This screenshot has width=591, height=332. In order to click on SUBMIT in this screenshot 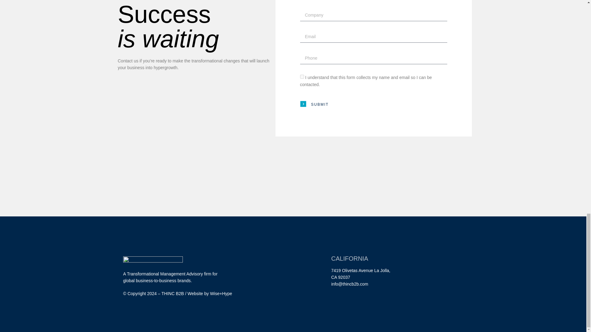, I will do `click(314, 105)`.